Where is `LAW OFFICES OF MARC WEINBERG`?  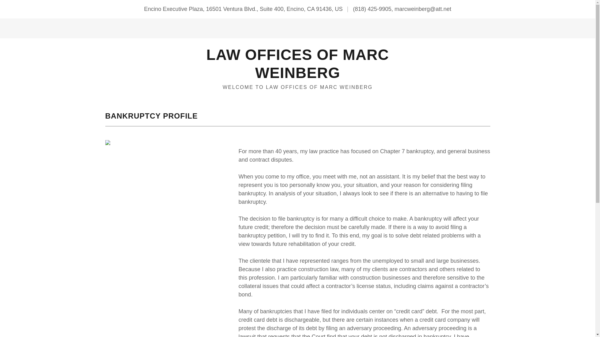
LAW OFFICES OF MARC WEINBERG is located at coordinates (297, 76).